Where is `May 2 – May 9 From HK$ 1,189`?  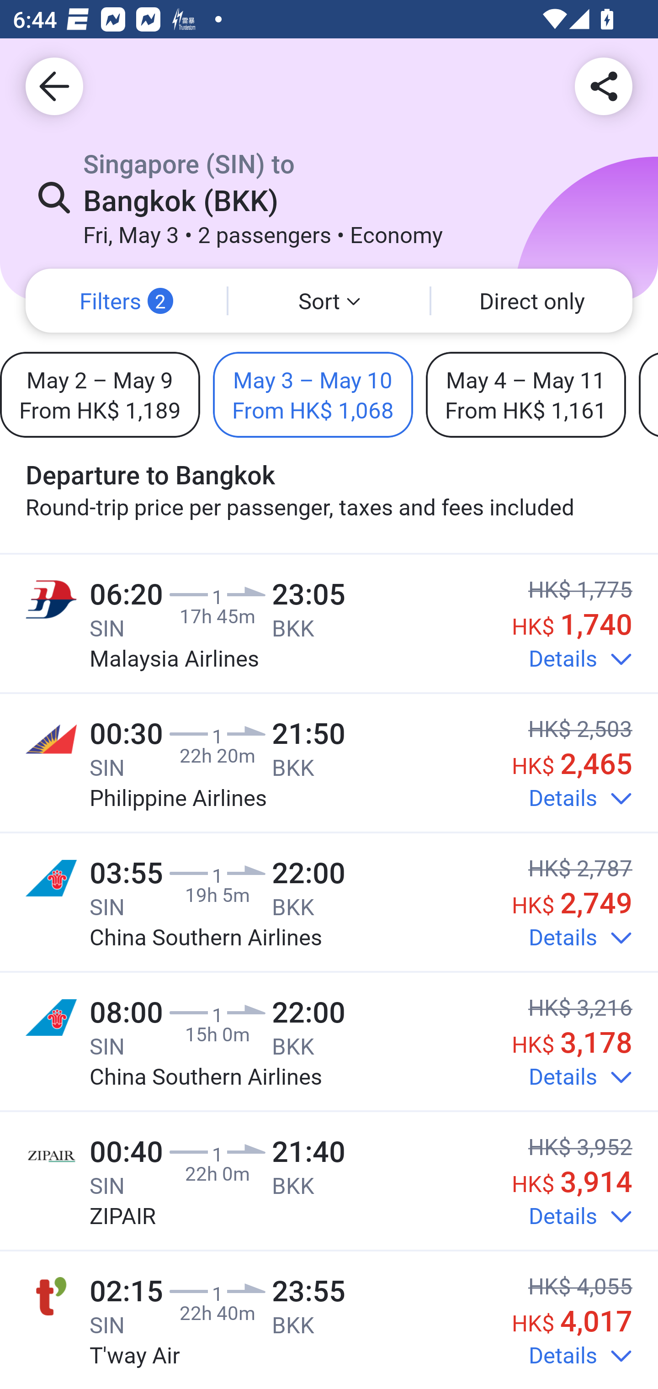
May 2 – May 9 From HK$ 1,189 is located at coordinates (100, 394).